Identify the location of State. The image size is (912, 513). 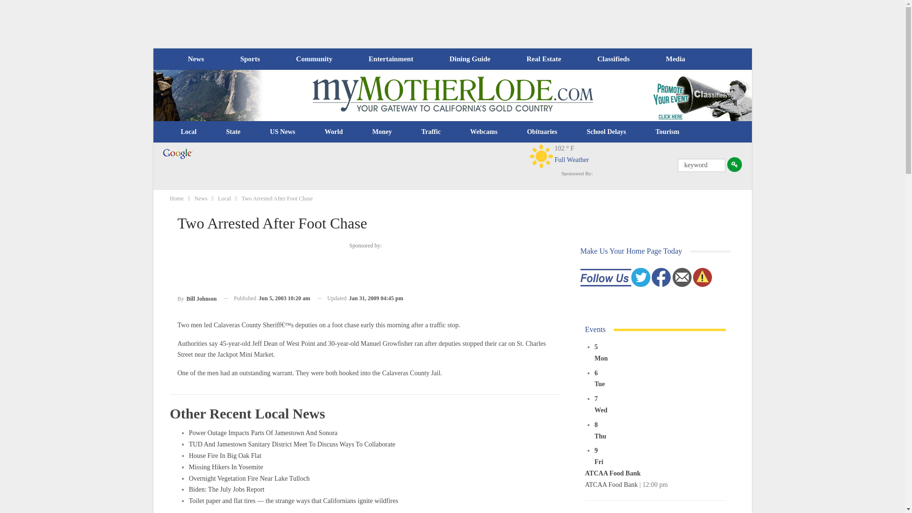
(233, 132).